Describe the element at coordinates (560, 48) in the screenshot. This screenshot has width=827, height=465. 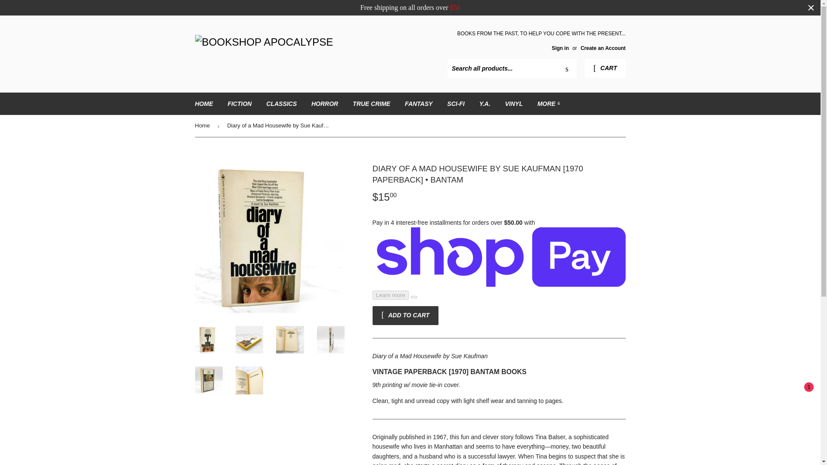
I see `Sign in` at that location.